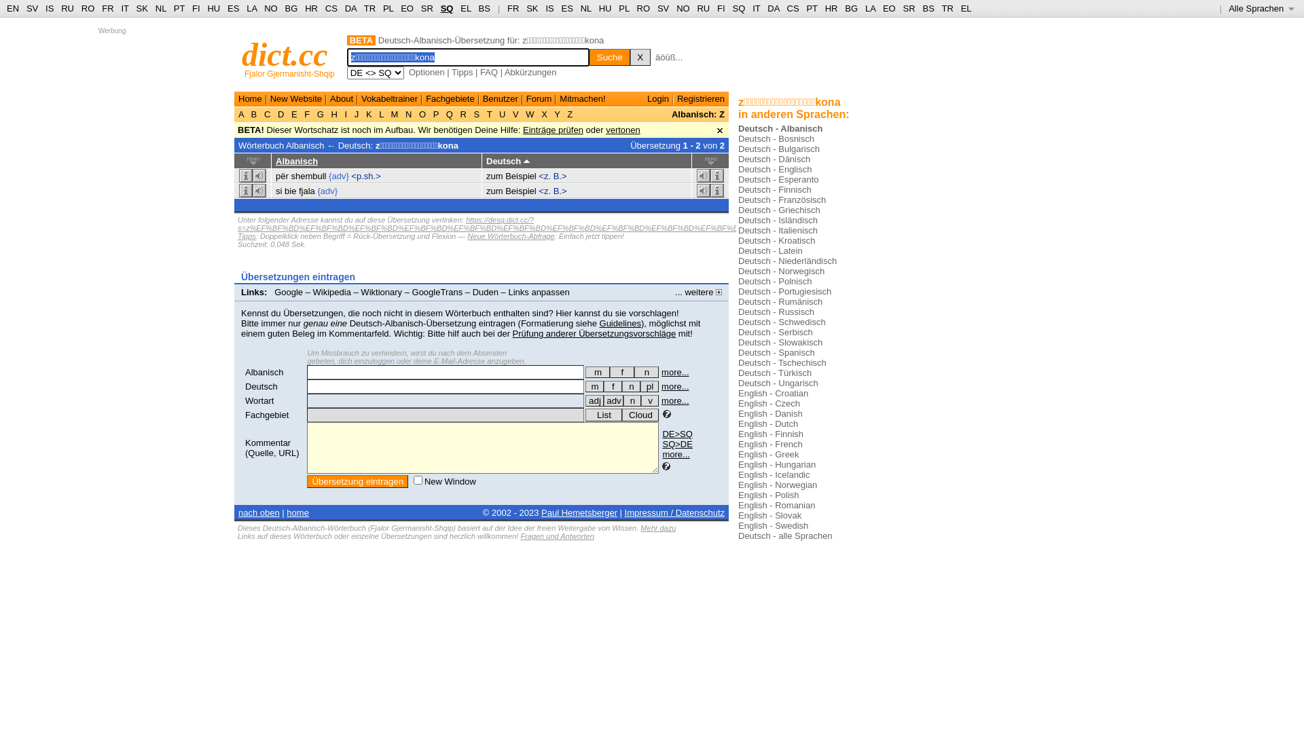 This screenshot has width=1304, height=733. I want to click on X, so click(545, 114).